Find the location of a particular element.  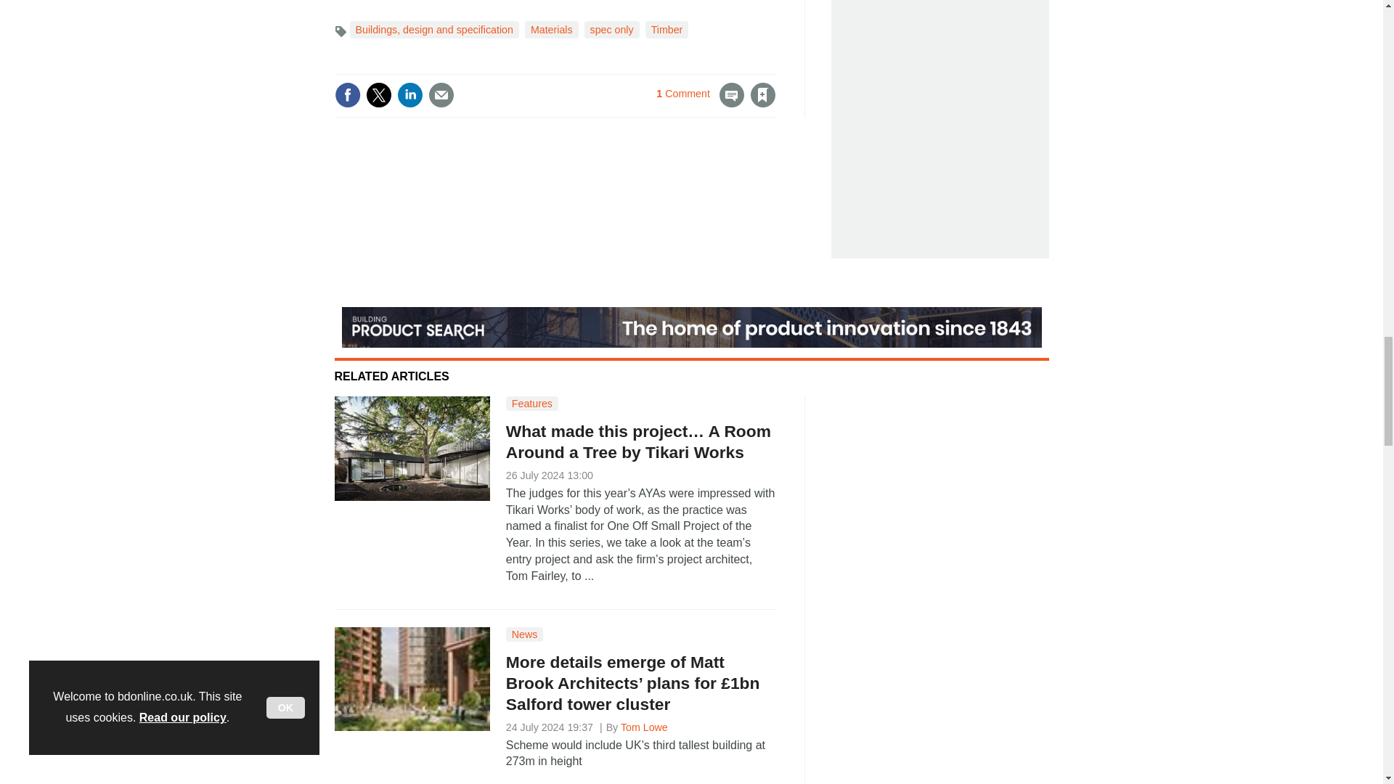

Share this on Twitter is located at coordinates (378, 95).